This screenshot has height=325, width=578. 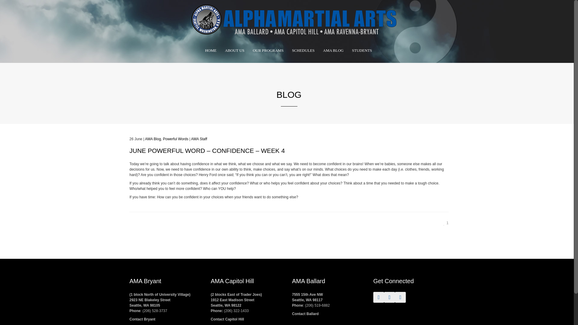 What do you see at coordinates (303, 51) in the screenshot?
I see `SCHEDULES` at bounding box center [303, 51].